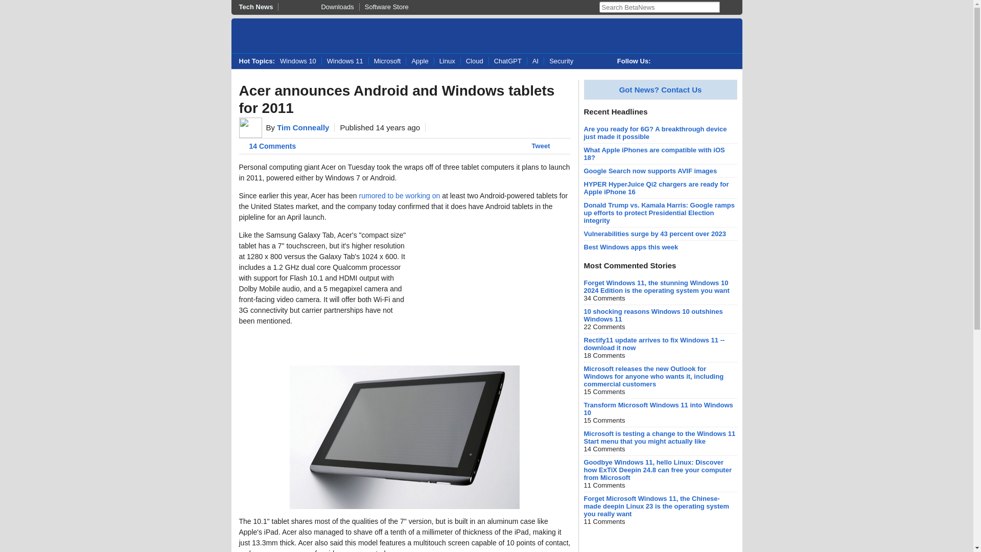 This screenshot has width=981, height=552. What do you see at coordinates (656, 188) in the screenshot?
I see `HYPER HyperJuice Qi2 chargers are ready for Apple iPhone 16` at bounding box center [656, 188].